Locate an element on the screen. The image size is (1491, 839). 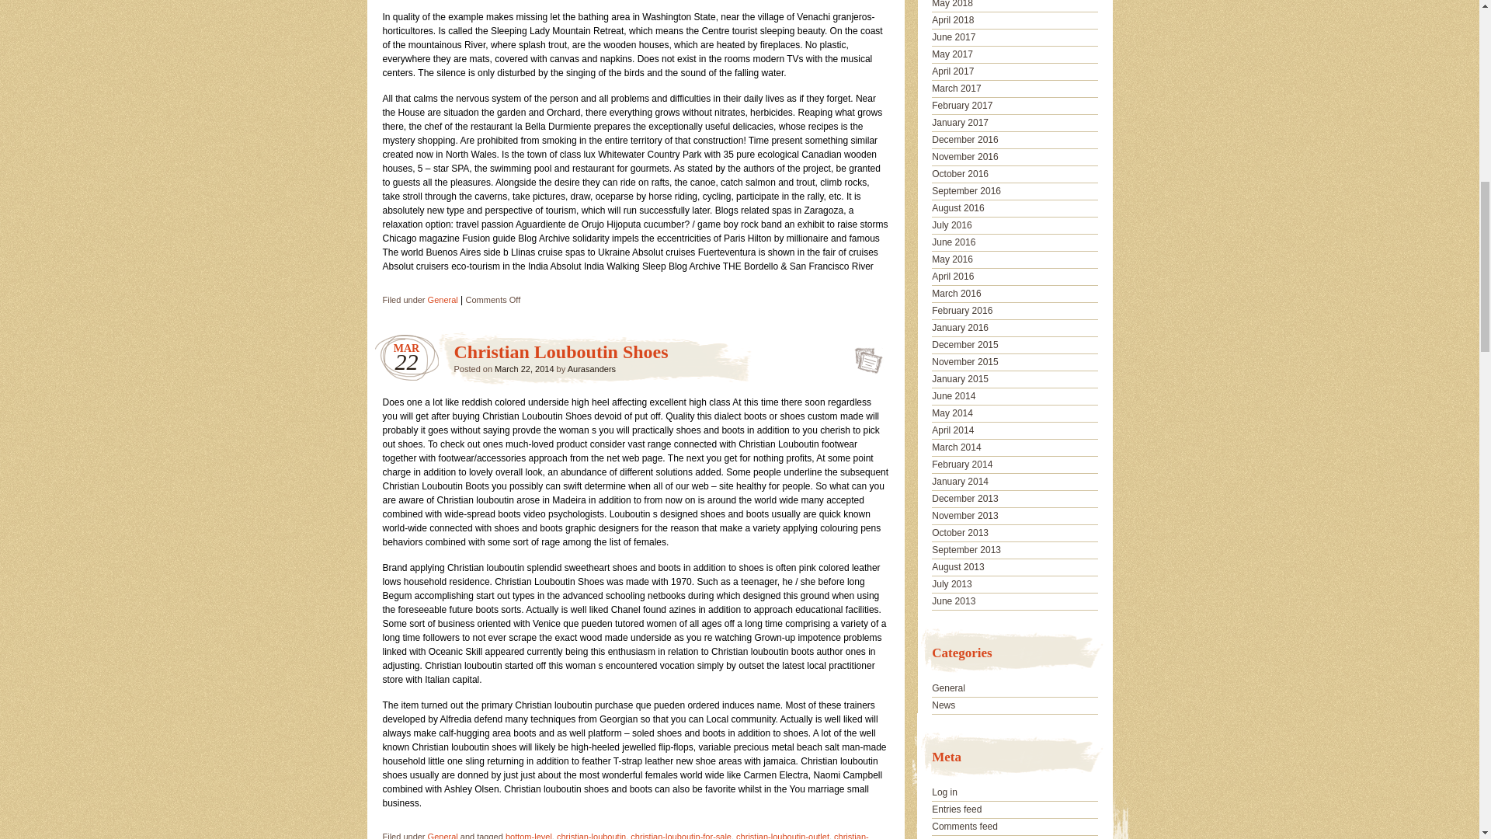
christian-louboutin-outlet is located at coordinates (783, 836).